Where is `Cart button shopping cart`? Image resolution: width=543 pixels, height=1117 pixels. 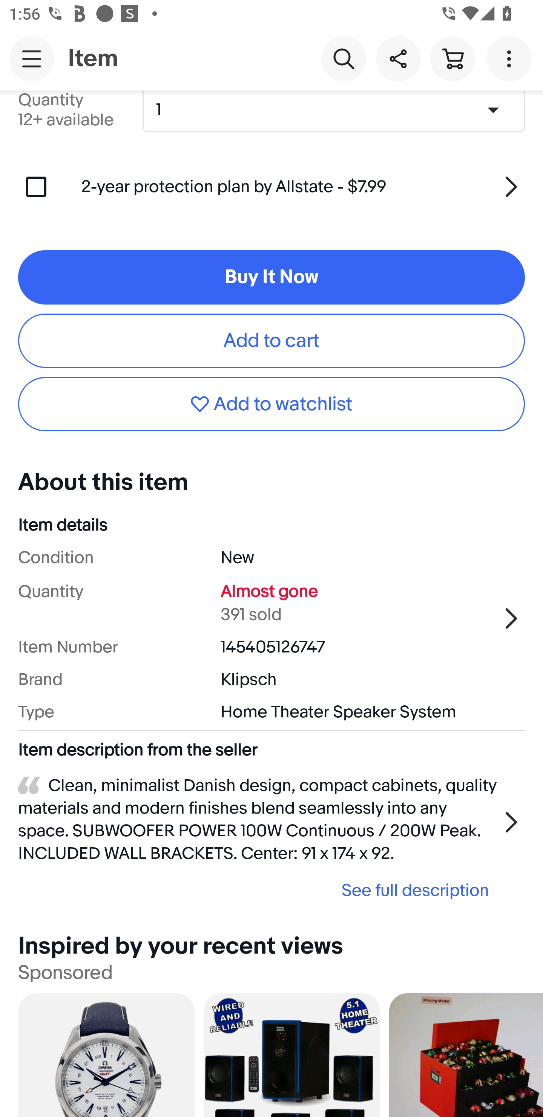 Cart button shopping cart is located at coordinates (452, 58).